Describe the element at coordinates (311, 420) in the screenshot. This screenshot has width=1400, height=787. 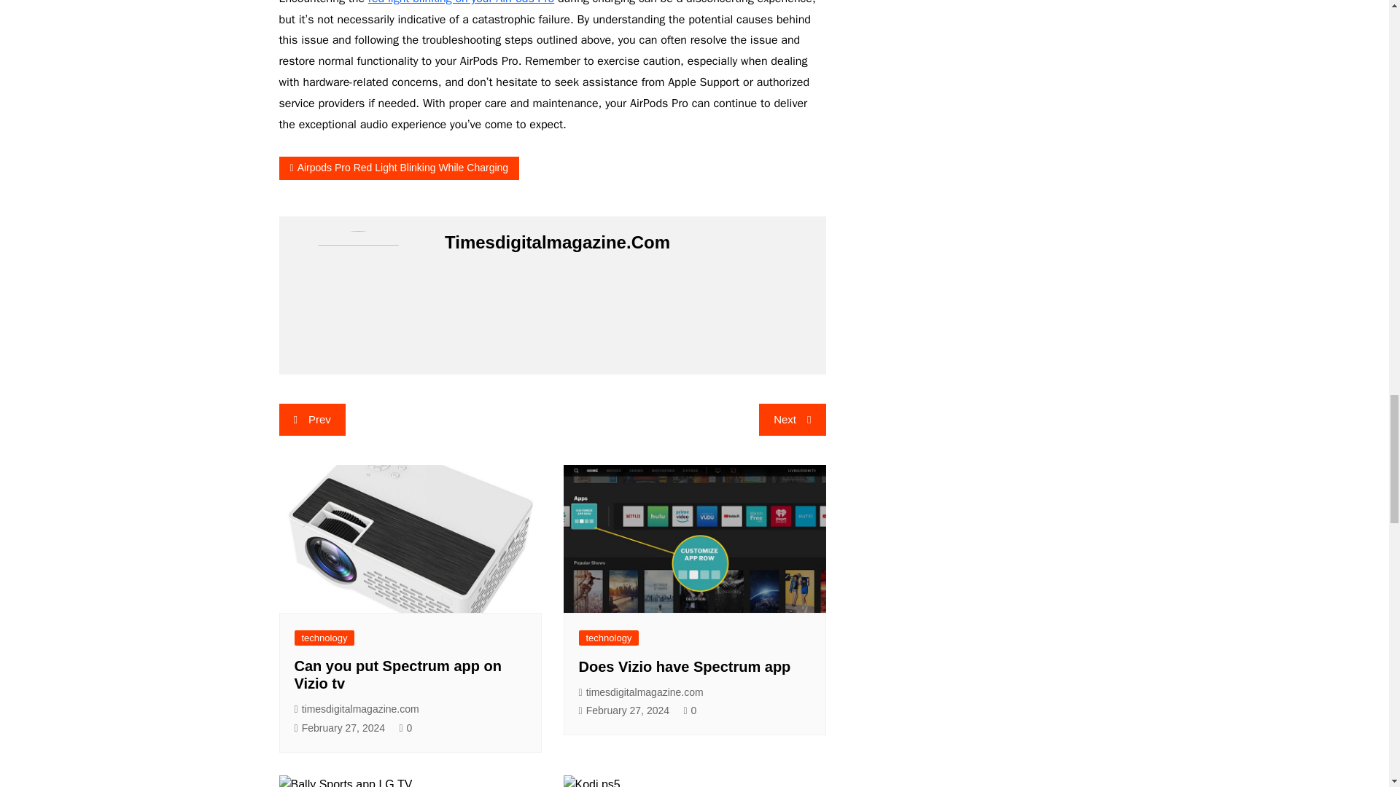
I see `Prev` at that location.